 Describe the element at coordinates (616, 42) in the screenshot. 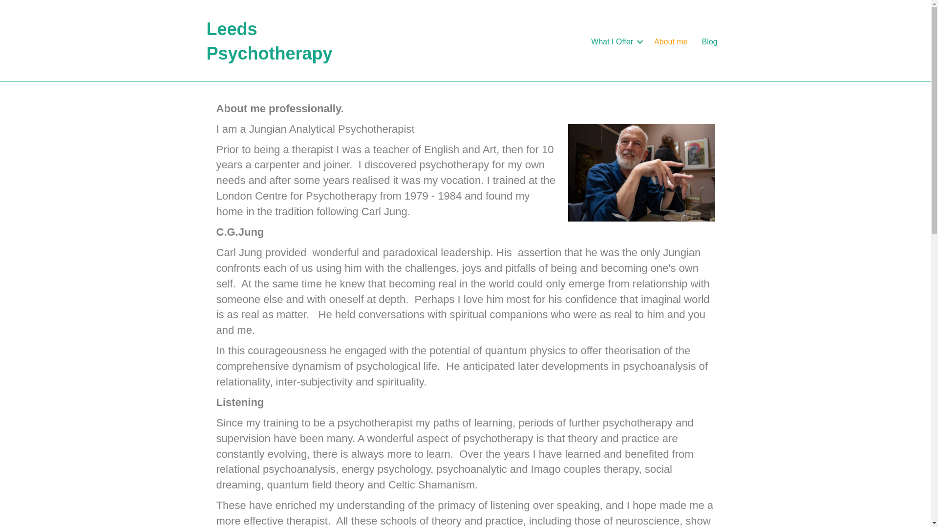

I see `What I Offer` at that location.